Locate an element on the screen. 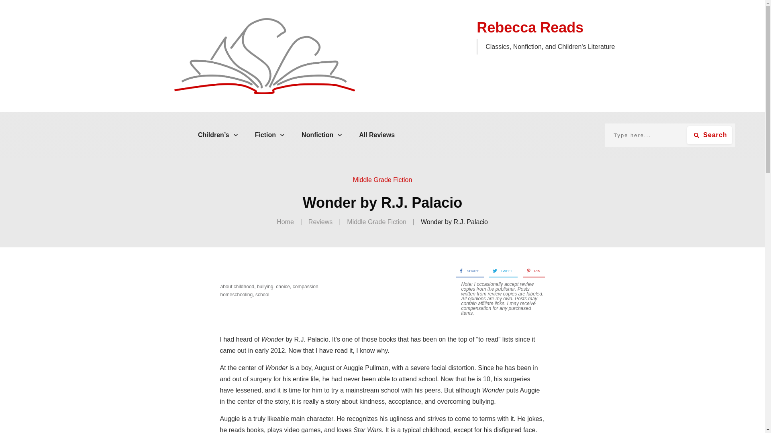  Middle Grade Fiction is located at coordinates (383, 180).